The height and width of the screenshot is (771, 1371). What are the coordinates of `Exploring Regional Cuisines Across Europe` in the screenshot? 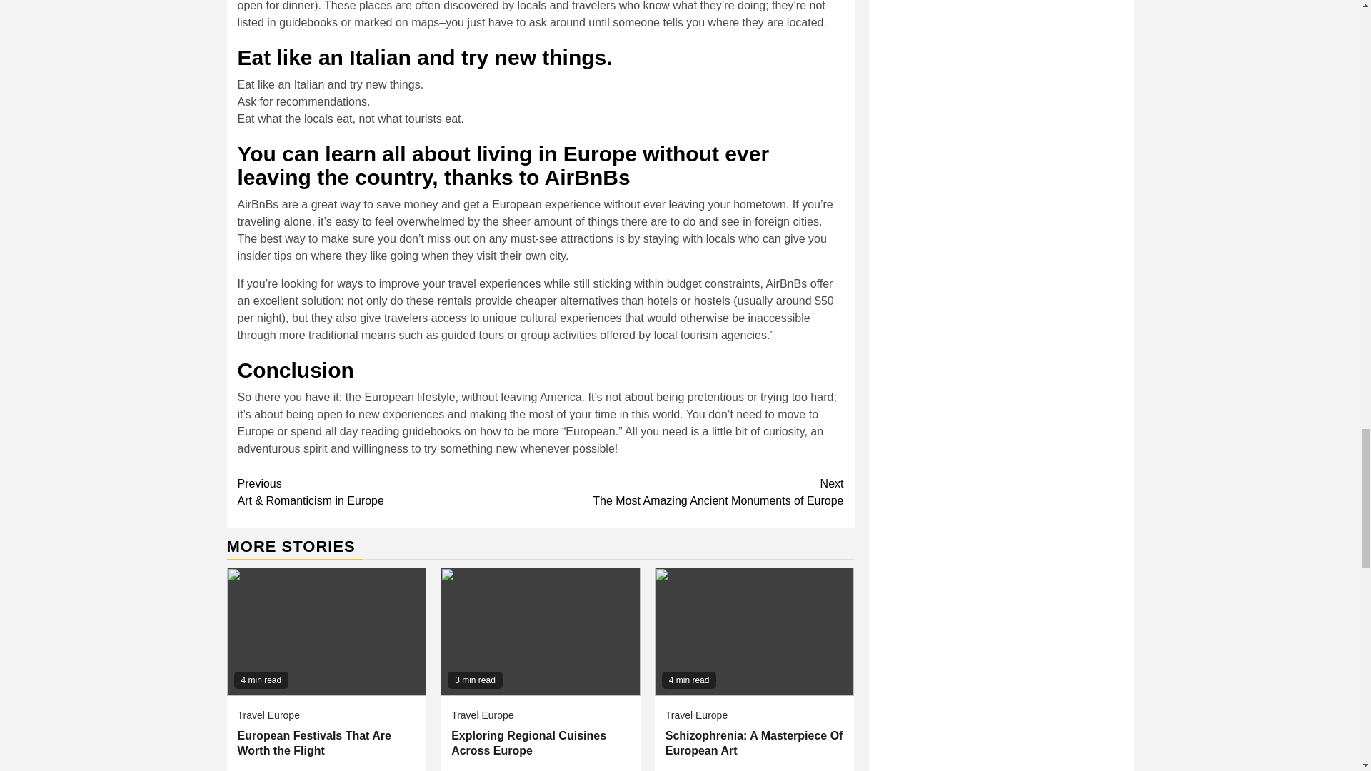 It's located at (528, 742).